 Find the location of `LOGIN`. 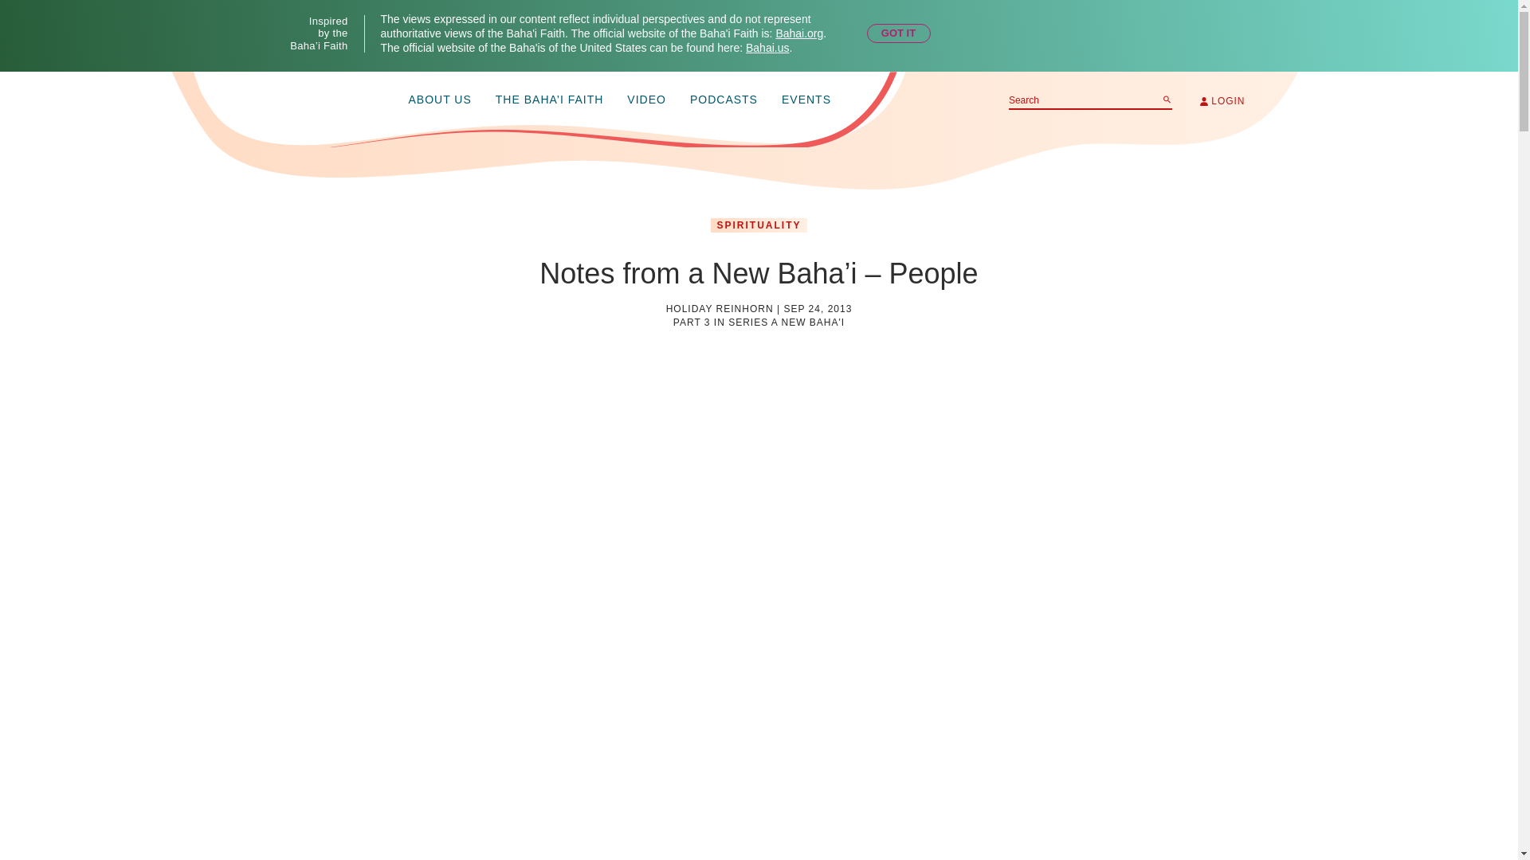

LOGIN is located at coordinates (1222, 100).